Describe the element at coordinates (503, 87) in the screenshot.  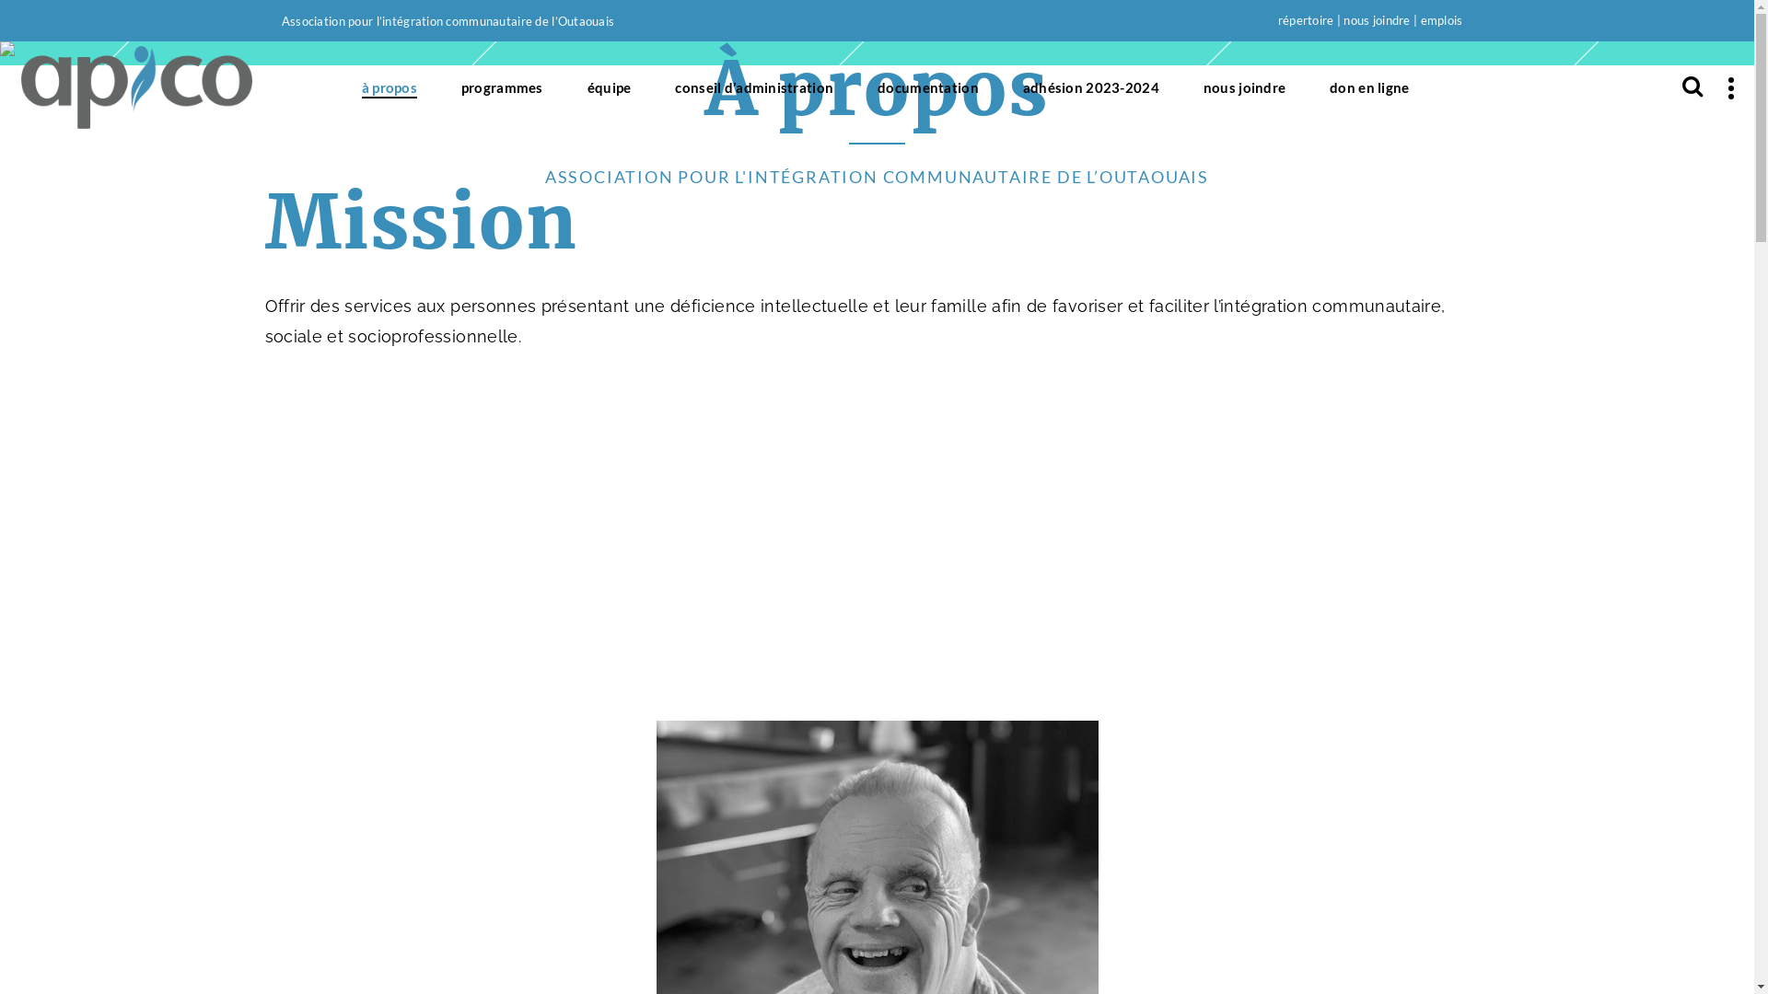
I see `programmes` at that location.